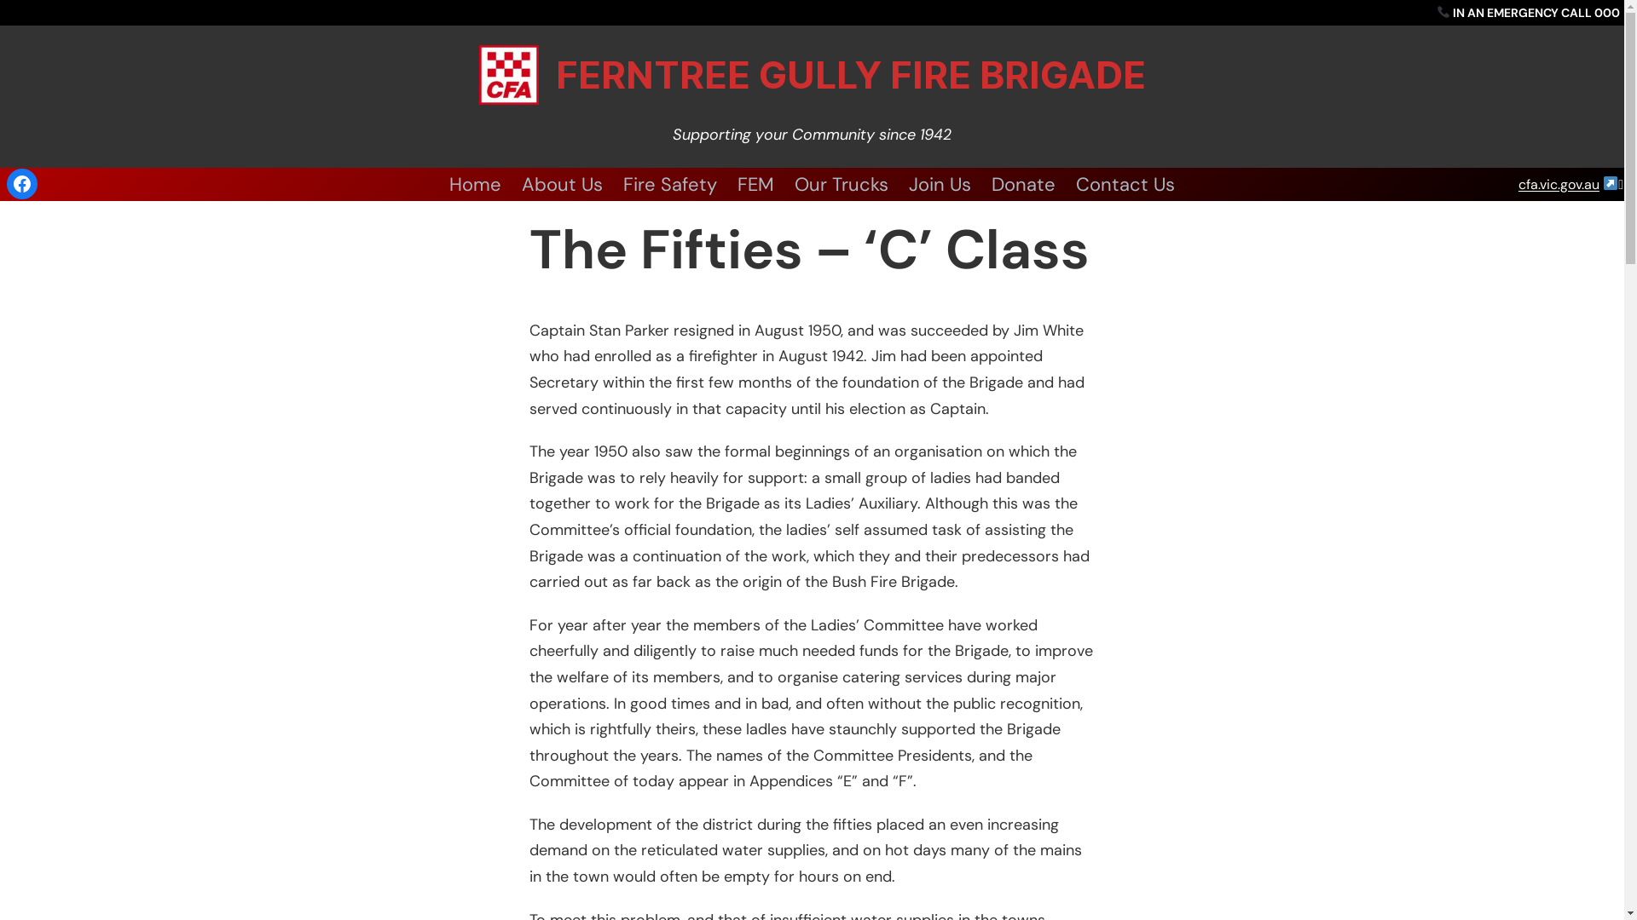 The width and height of the screenshot is (1637, 920). What do you see at coordinates (563, 184) in the screenshot?
I see `About Us` at bounding box center [563, 184].